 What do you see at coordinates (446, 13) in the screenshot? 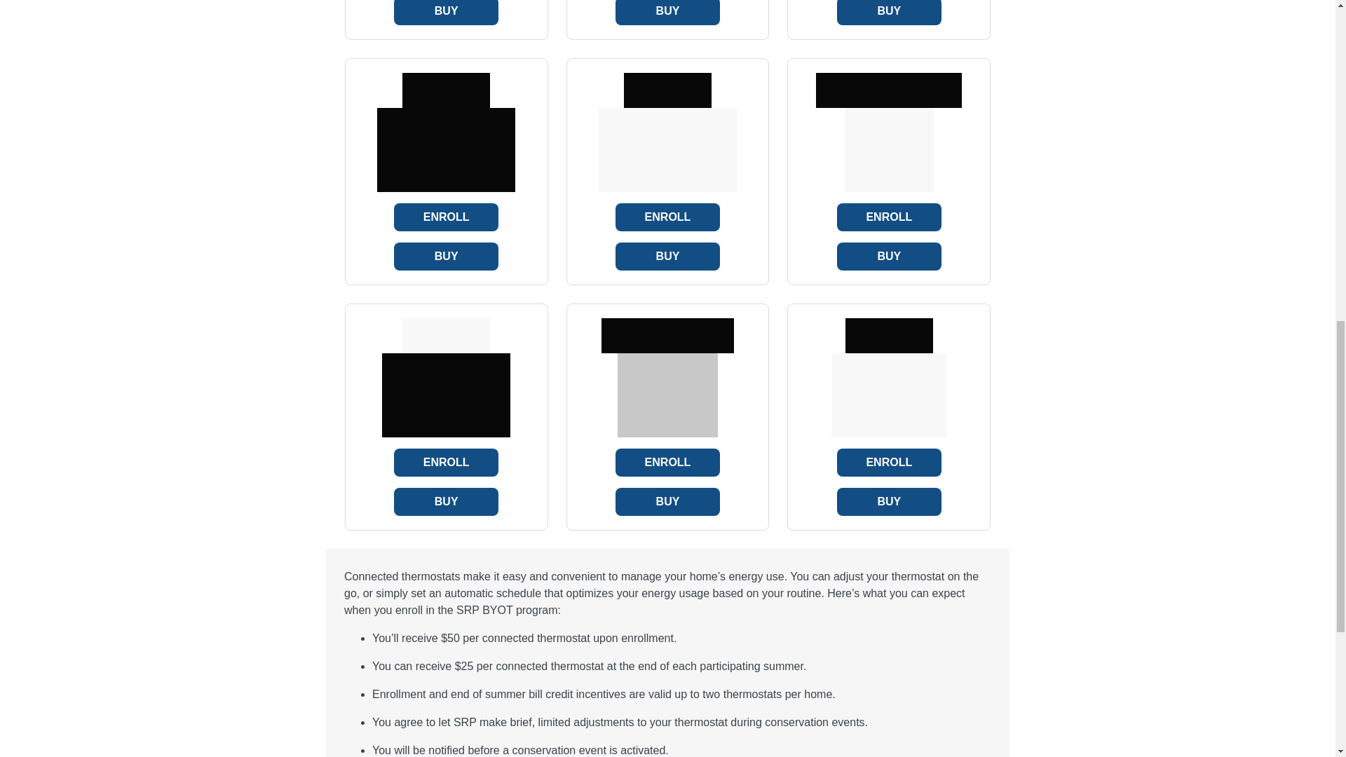
I see `BUY` at bounding box center [446, 13].